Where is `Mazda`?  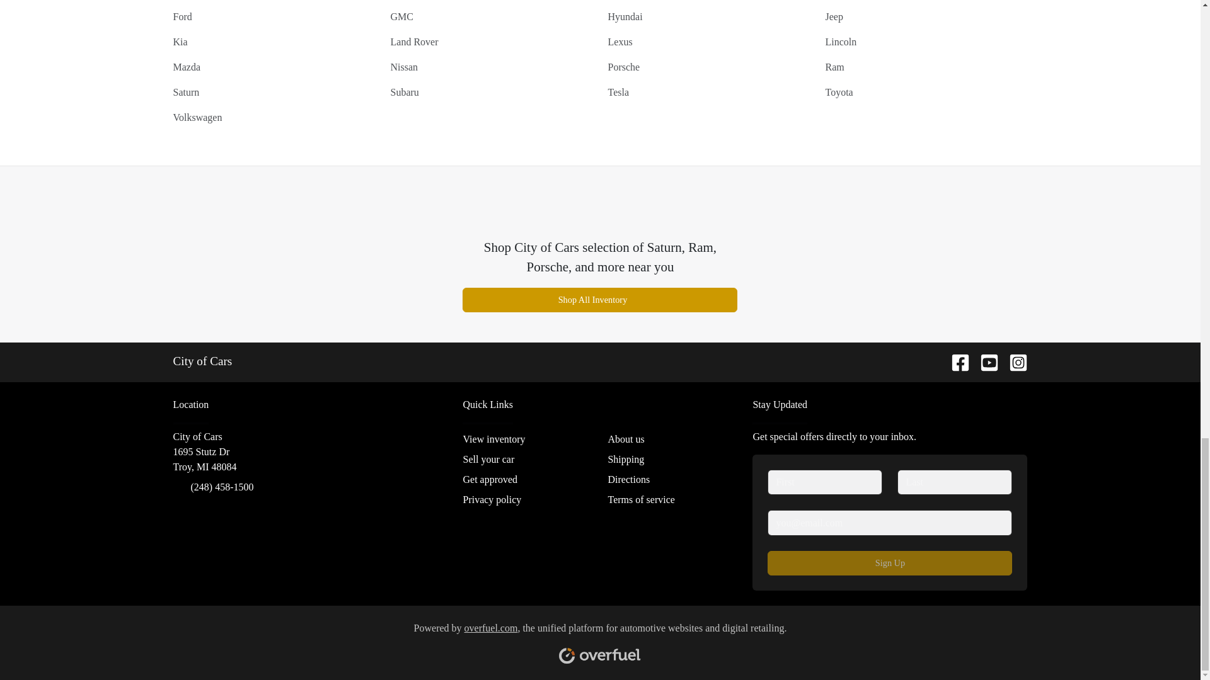 Mazda is located at coordinates (187, 67).